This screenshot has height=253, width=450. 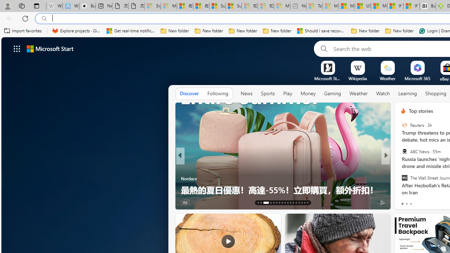 What do you see at coordinates (411, 204) in the screenshot?
I see `tab-2` at bounding box center [411, 204].